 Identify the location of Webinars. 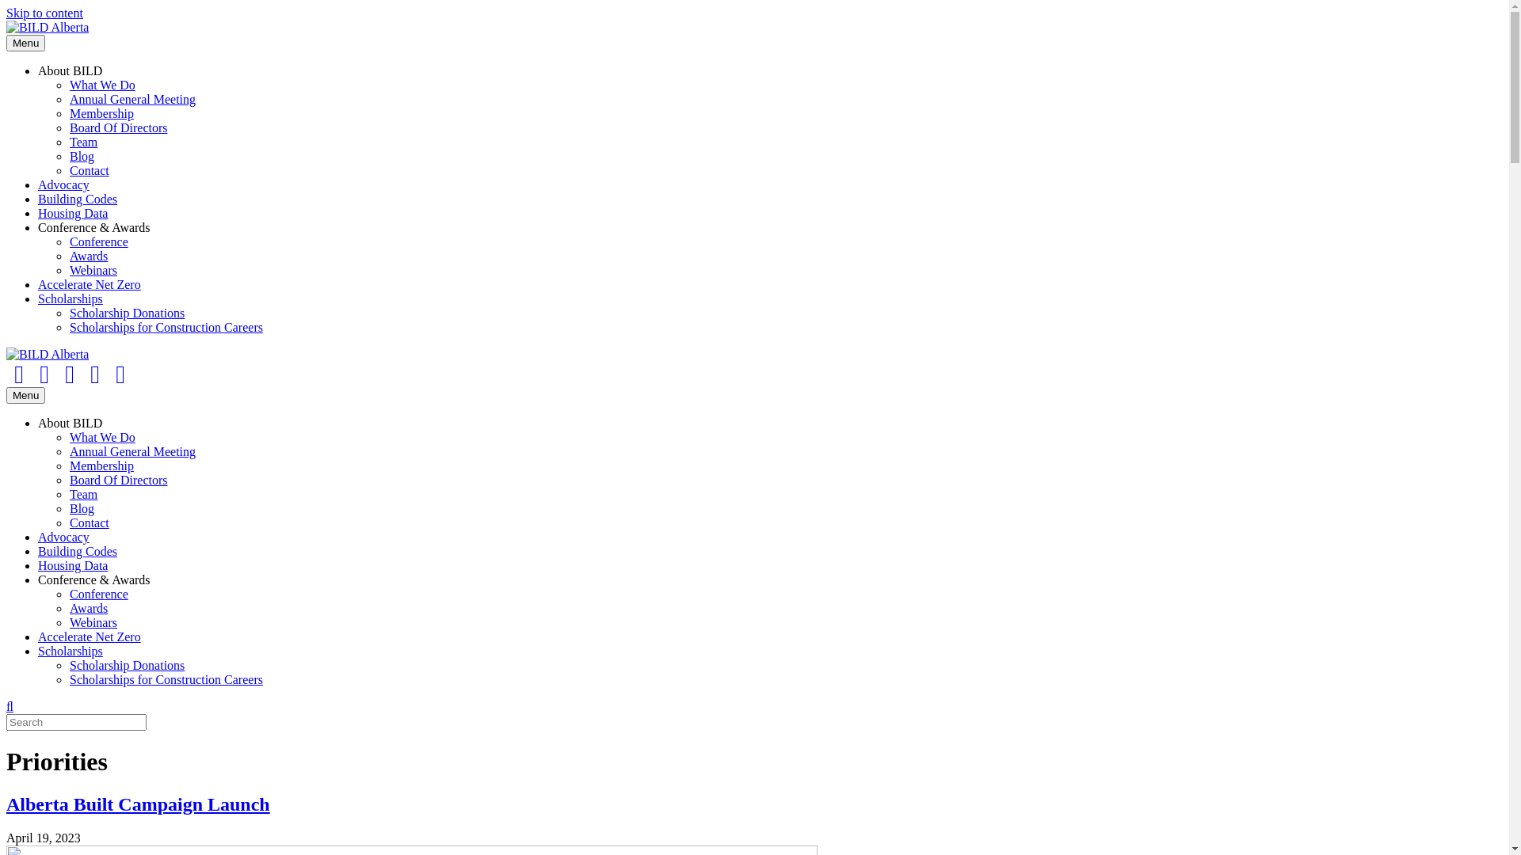
(93, 622).